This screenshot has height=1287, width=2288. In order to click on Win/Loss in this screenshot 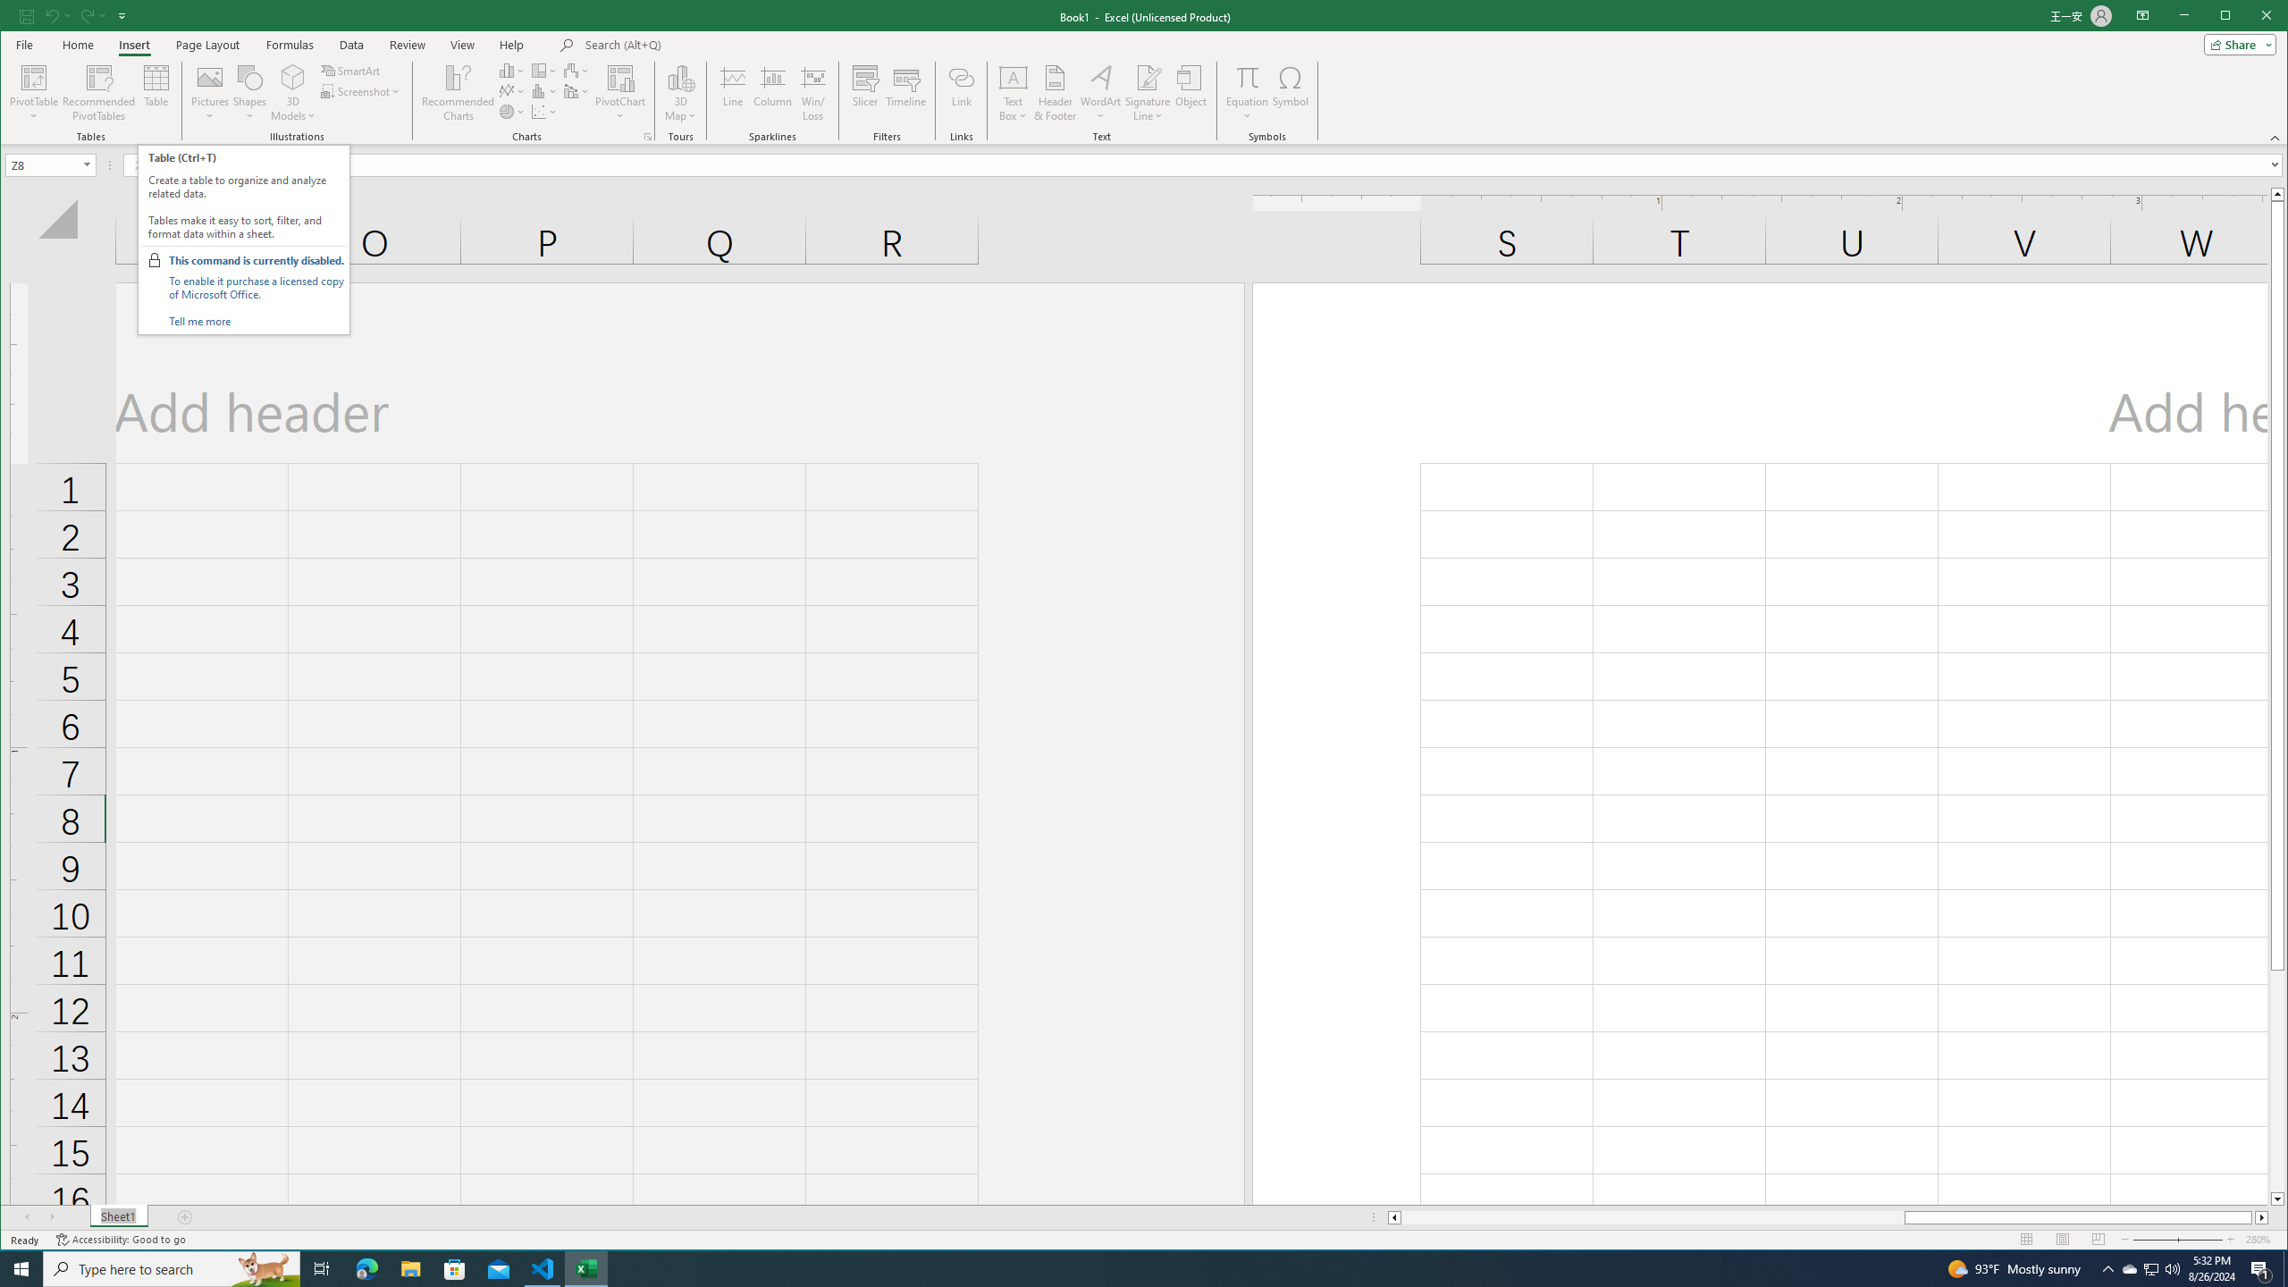, I will do `click(813, 93)`.